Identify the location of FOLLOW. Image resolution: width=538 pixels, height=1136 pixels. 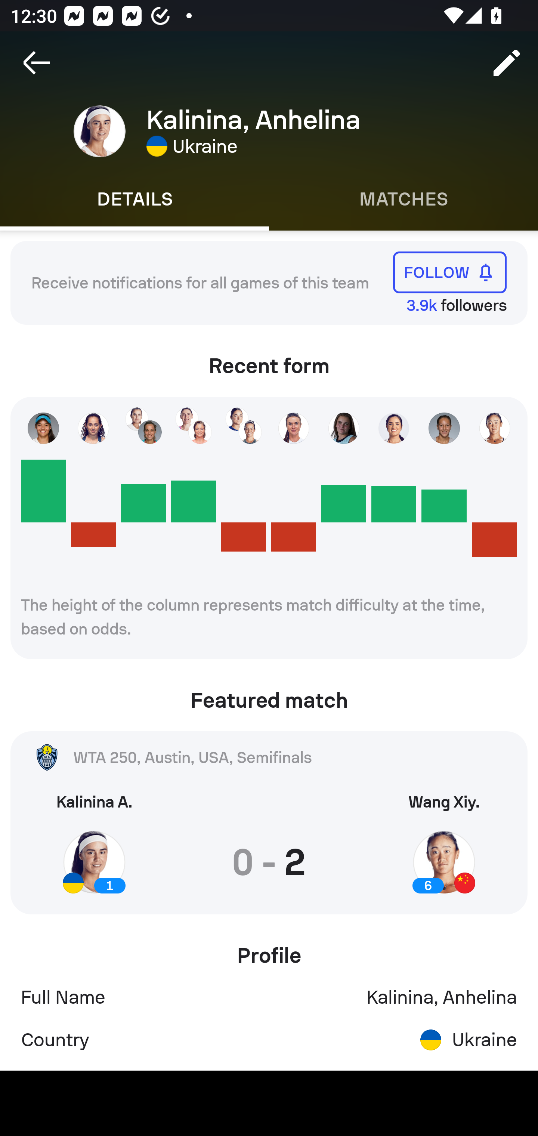
(450, 272).